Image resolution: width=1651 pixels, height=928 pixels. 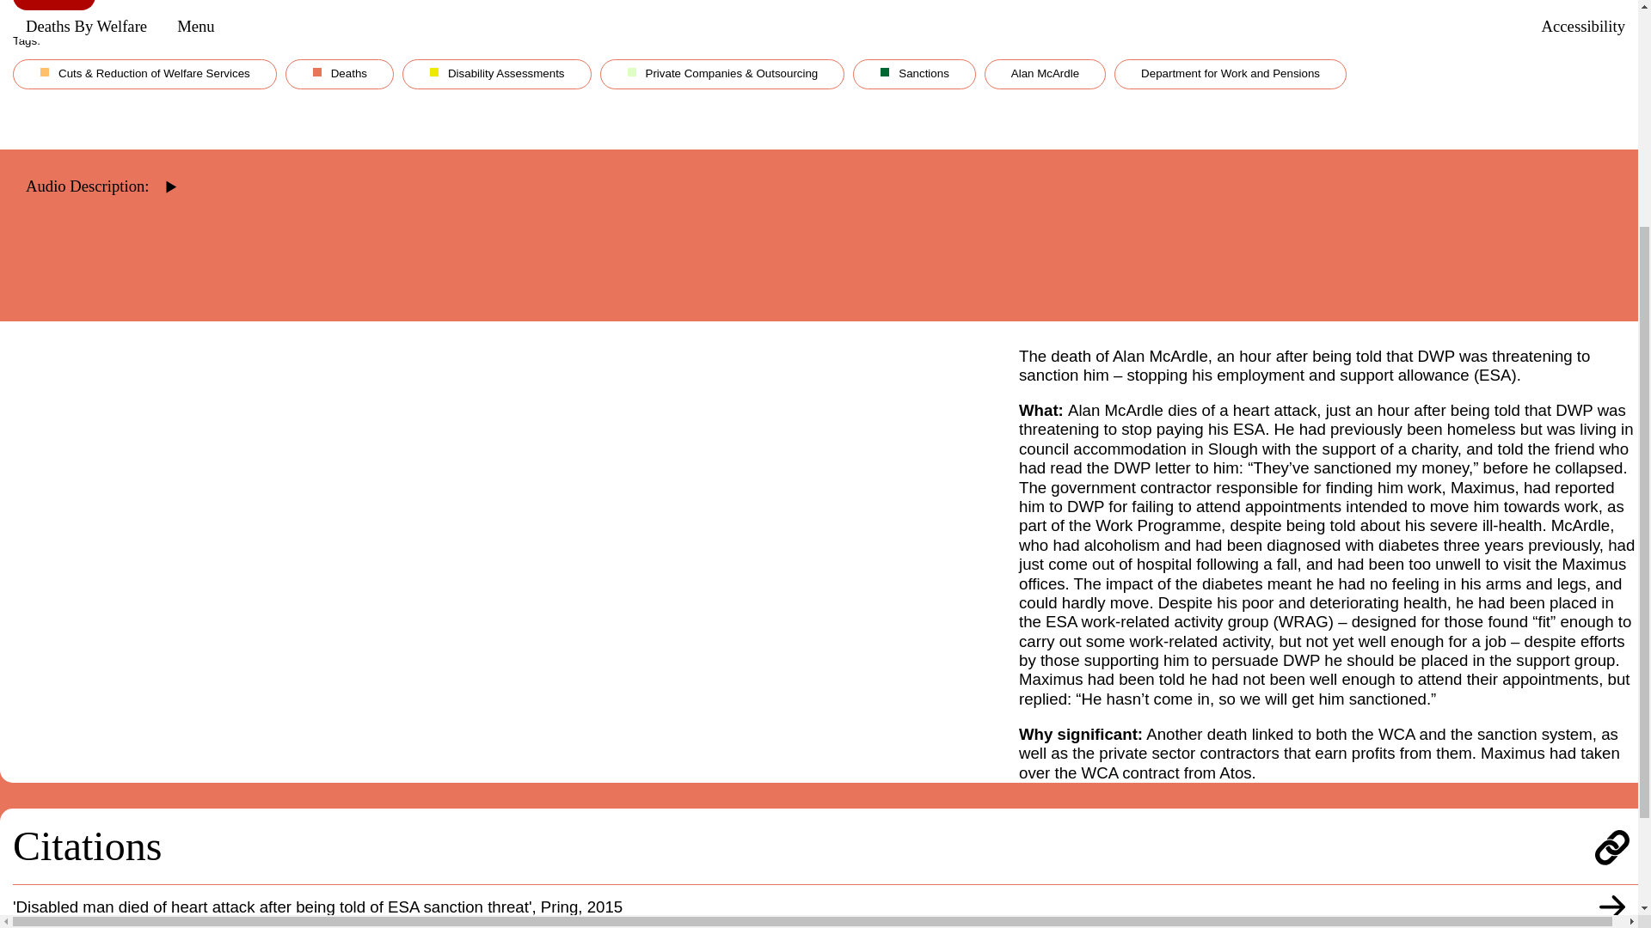 I want to click on Listen to this page using ReadSpeaker webReader, so click(x=95, y=160).